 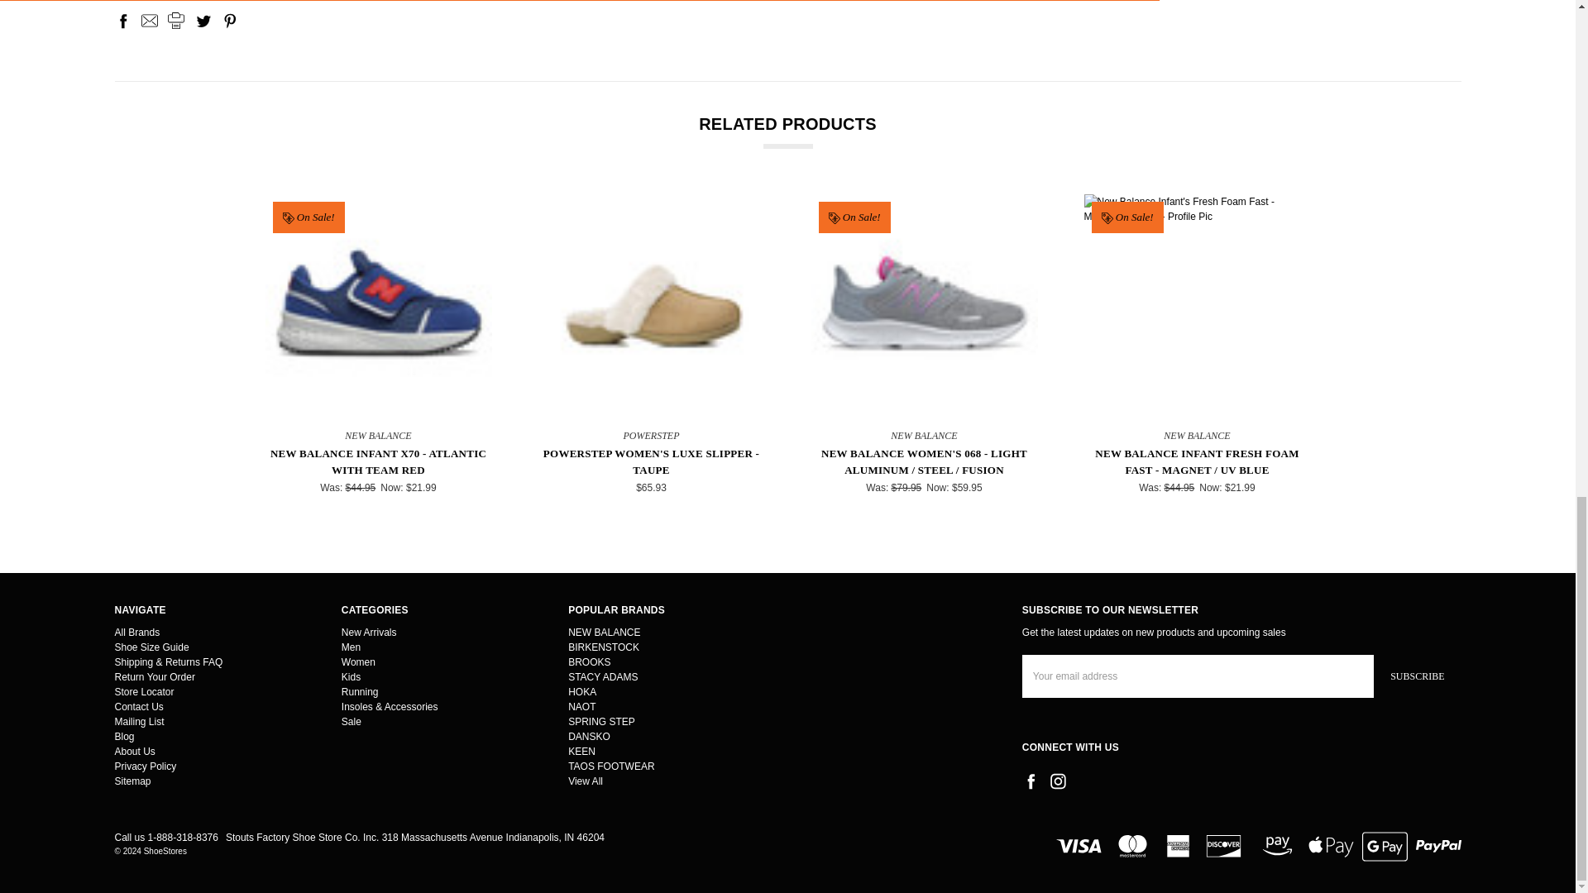 I want to click on Email, so click(x=149, y=20).